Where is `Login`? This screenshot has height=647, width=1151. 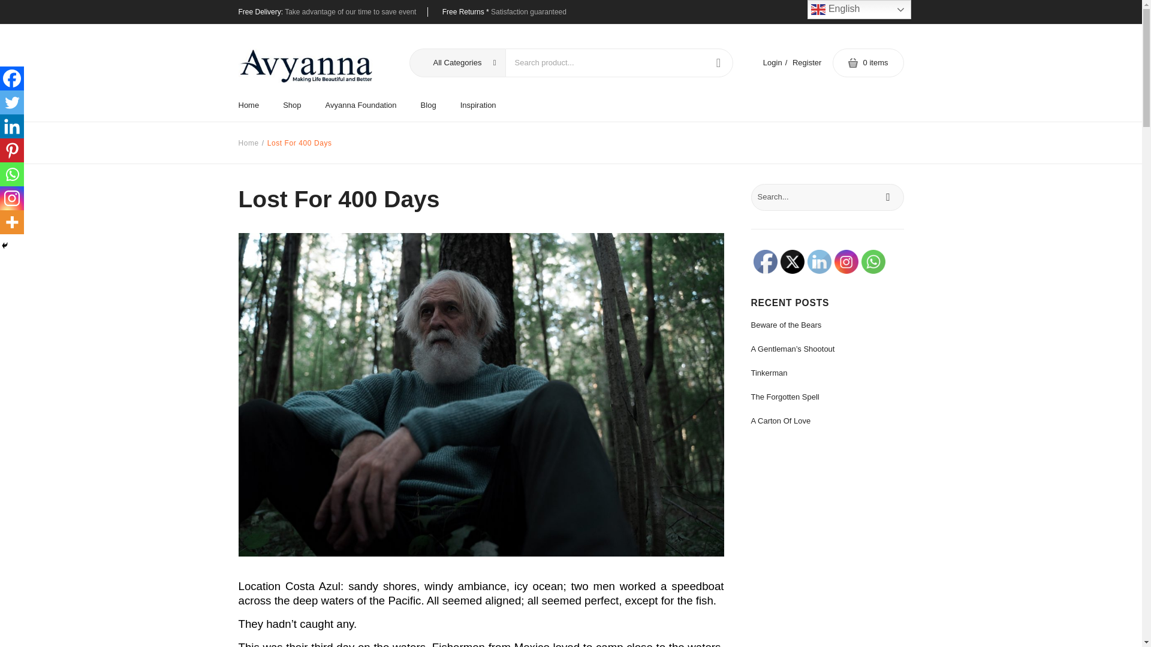 Login is located at coordinates (772, 62).